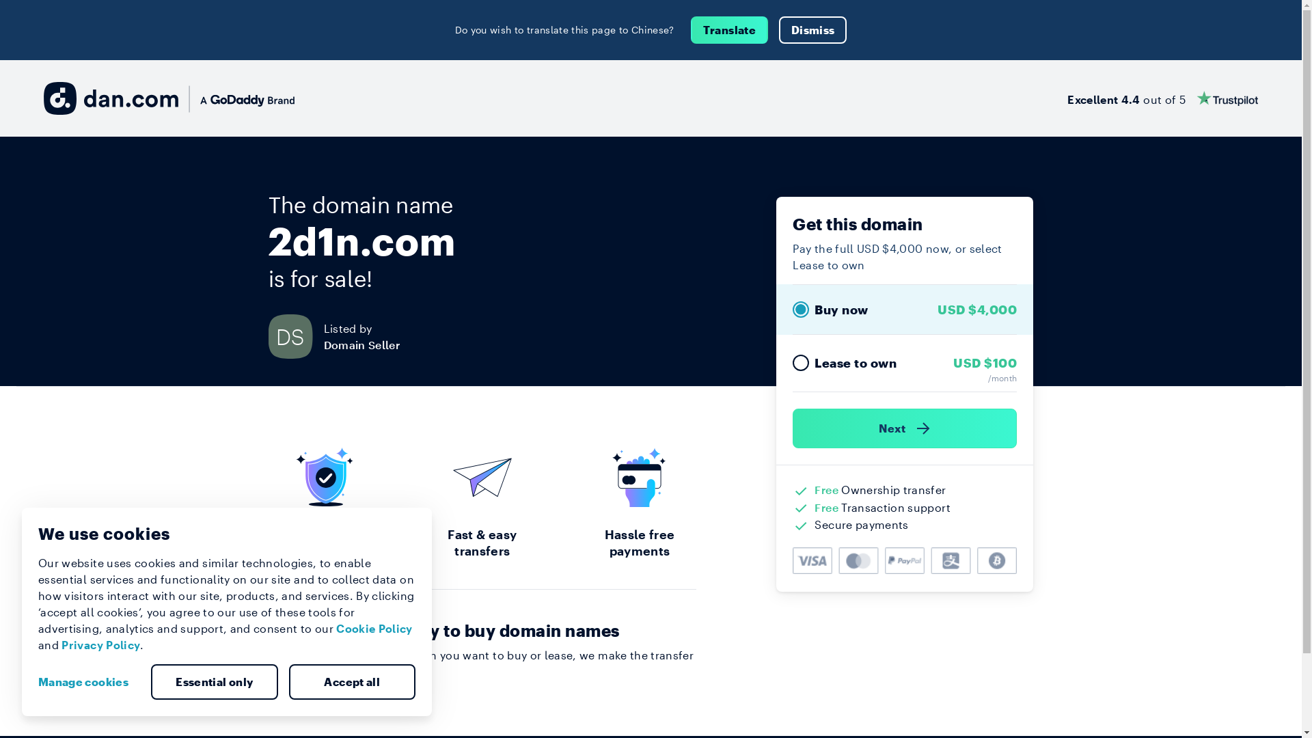 This screenshot has height=738, width=1312. Describe the element at coordinates (352, 682) in the screenshot. I see `Accept all` at that location.